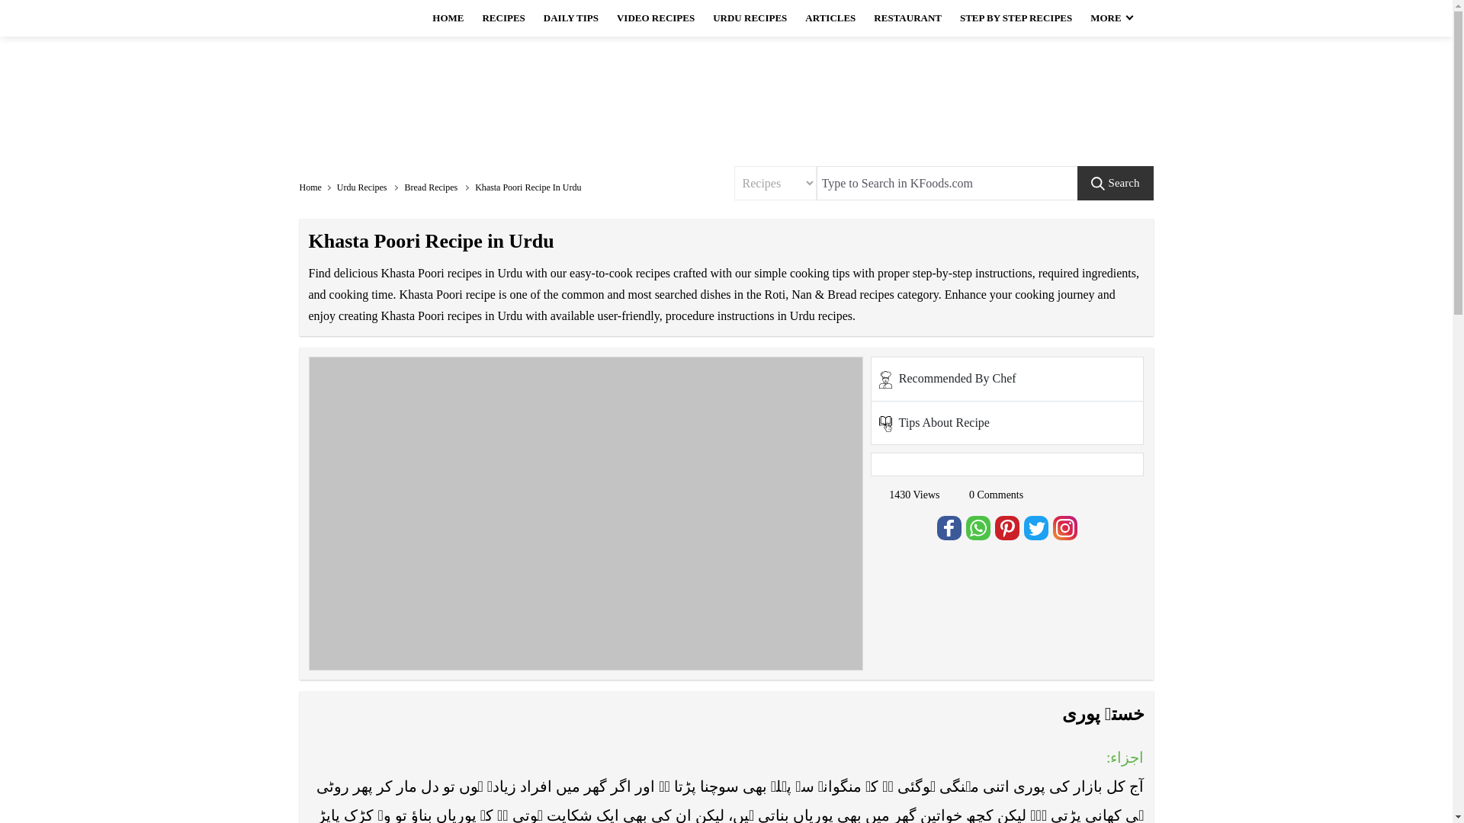 The image size is (1464, 823). What do you see at coordinates (503, 18) in the screenshot?
I see `RECIPES` at bounding box center [503, 18].